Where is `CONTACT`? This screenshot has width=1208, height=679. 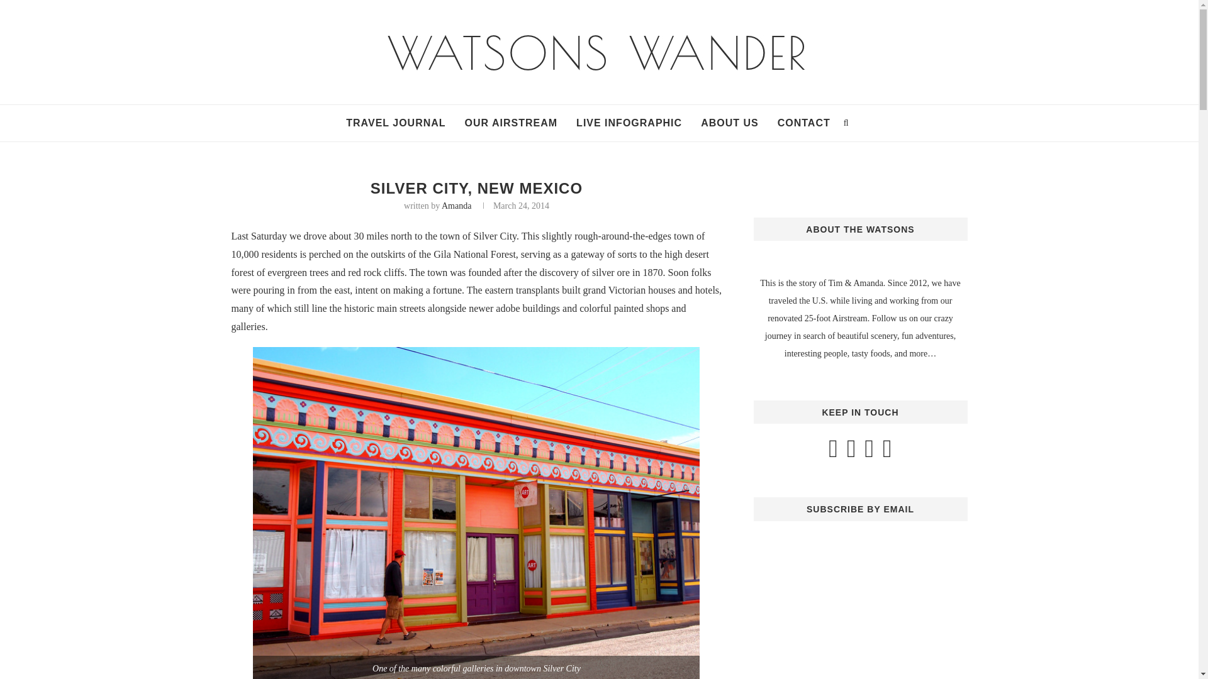 CONTACT is located at coordinates (804, 123).